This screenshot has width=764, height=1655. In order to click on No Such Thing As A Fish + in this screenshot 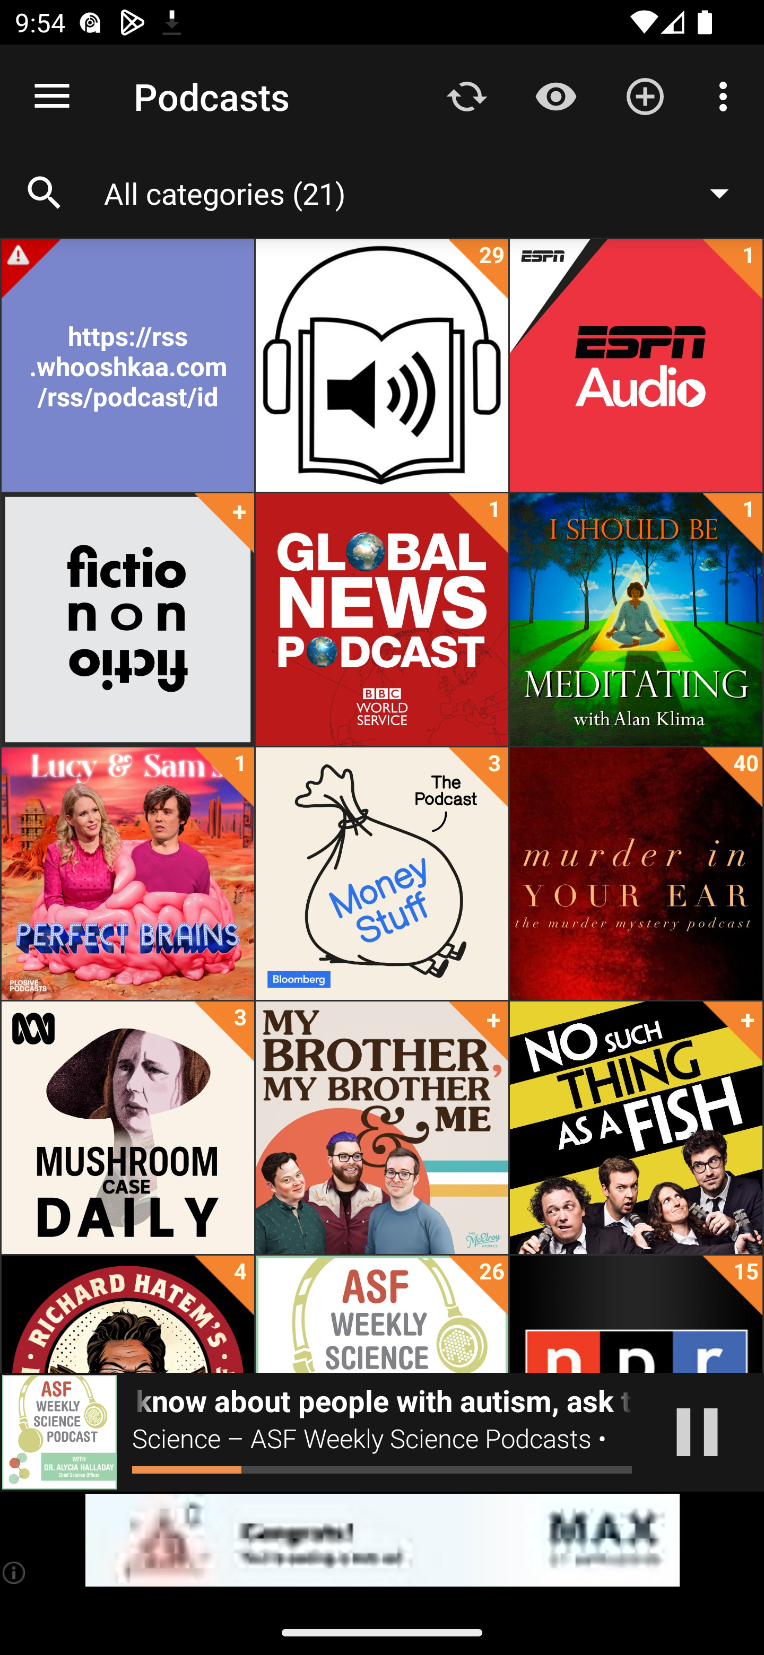, I will do `click(636, 1128)`.